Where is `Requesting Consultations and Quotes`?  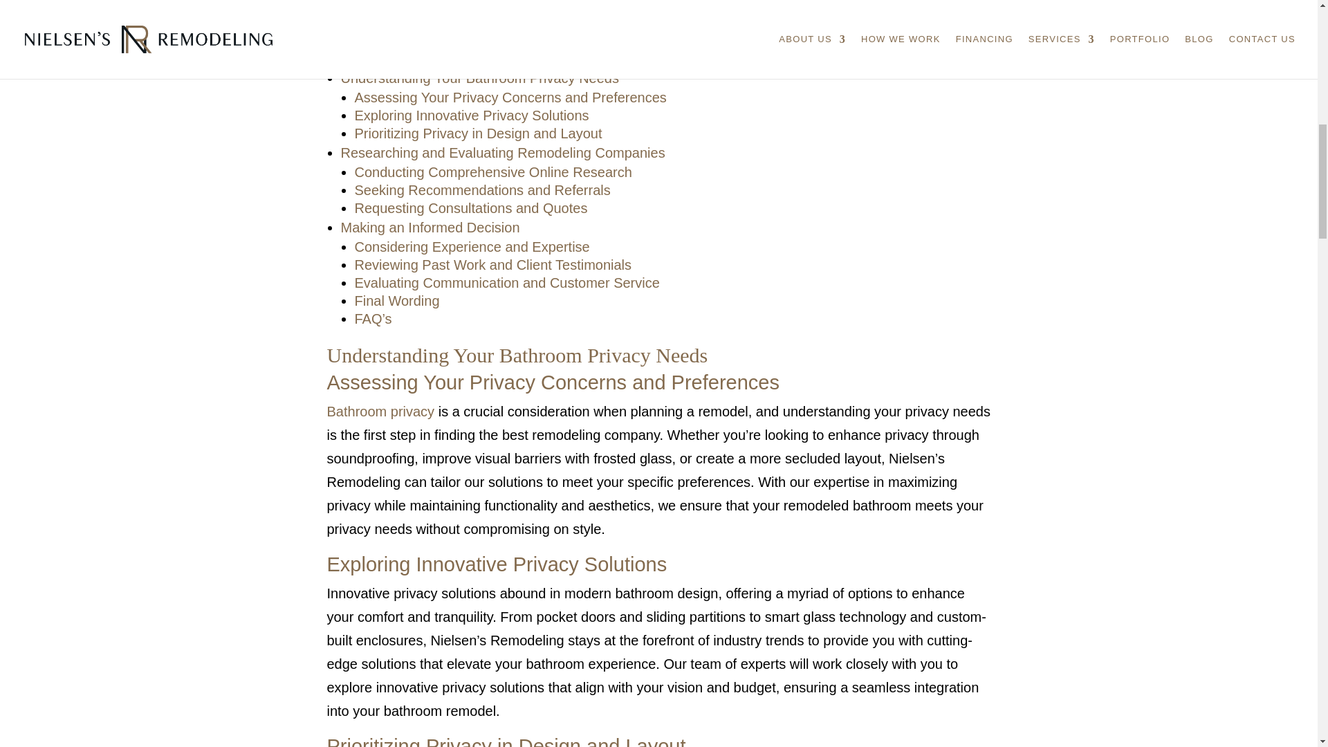
Requesting Consultations and Quotes is located at coordinates (470, 208).